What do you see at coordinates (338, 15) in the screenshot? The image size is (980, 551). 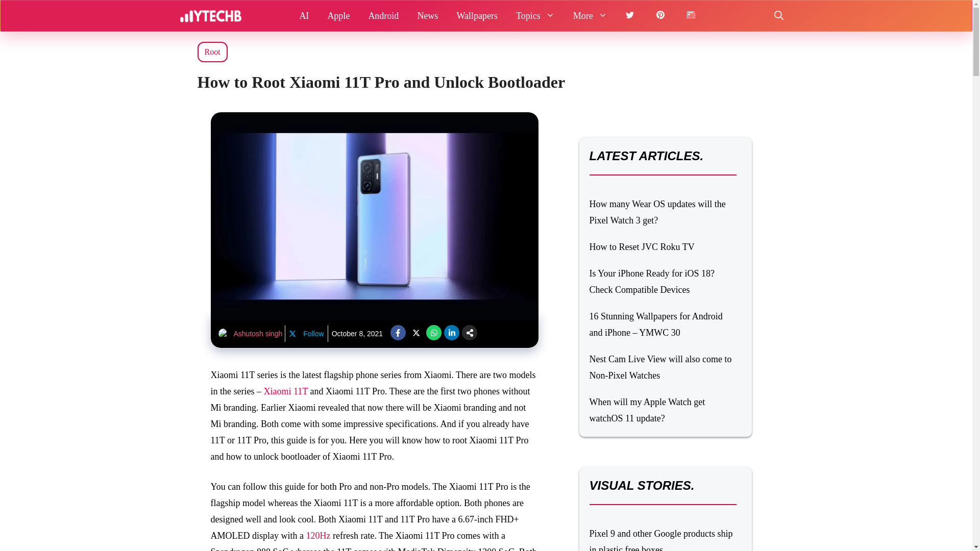 I see `Apple` at bounding box center [338, 15].